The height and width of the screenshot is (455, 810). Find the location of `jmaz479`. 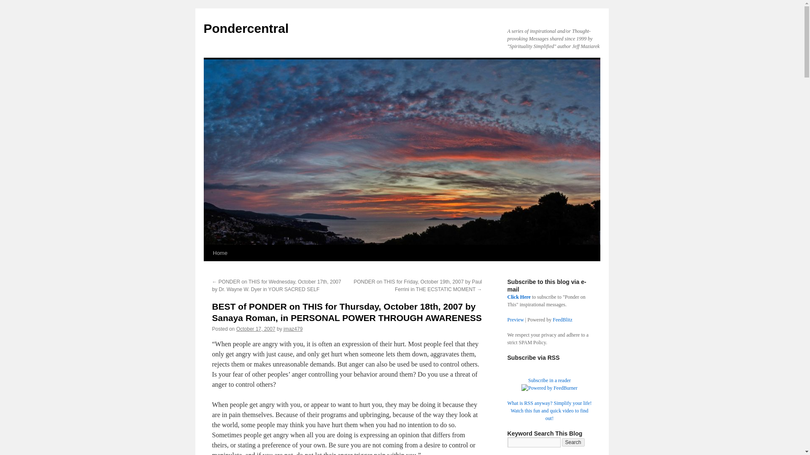

jmaz479 is located at coordinates (293, 329).